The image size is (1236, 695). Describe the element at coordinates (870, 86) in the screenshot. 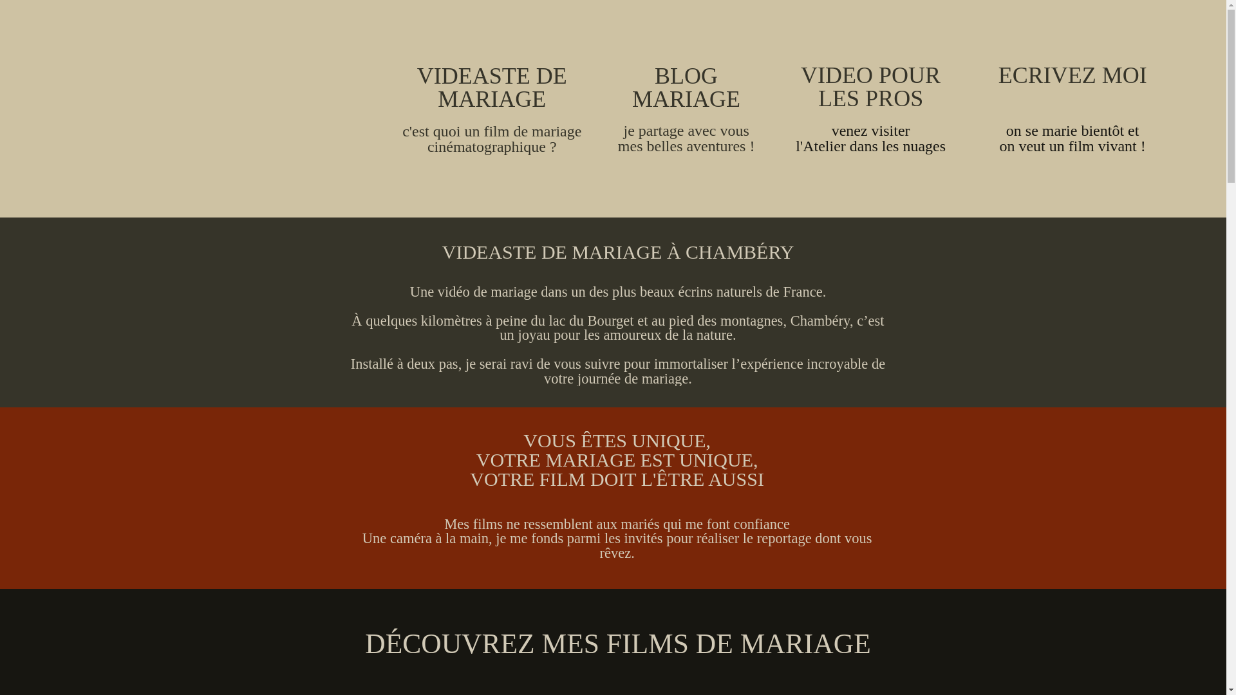

I see `VIDEO POUR LES PROS` at that location.